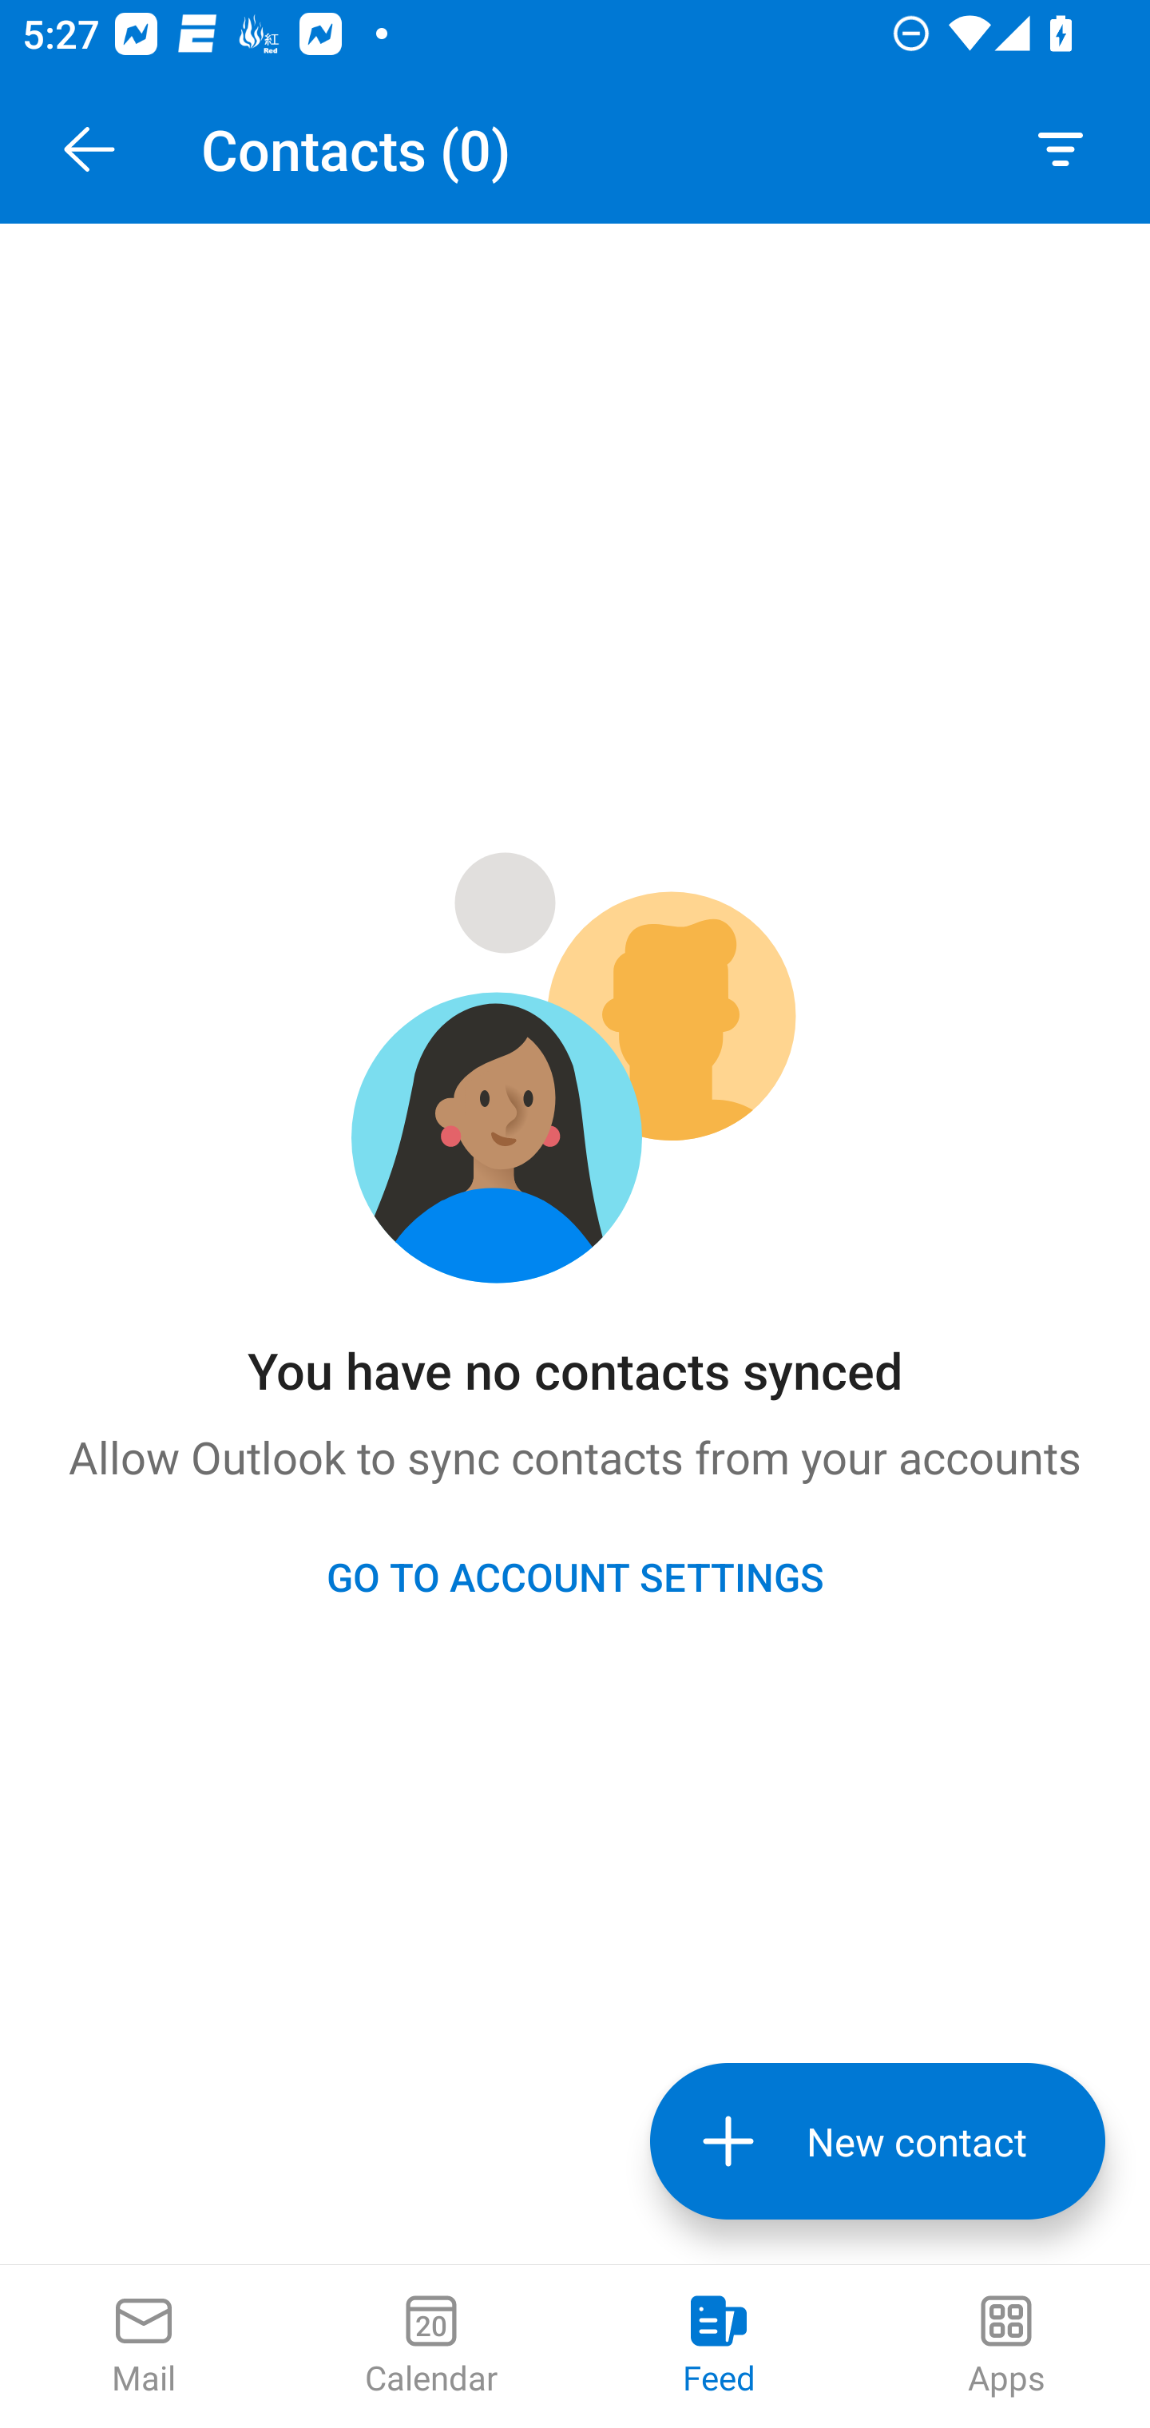  I want to click on Calendar, so click(431, 2347).